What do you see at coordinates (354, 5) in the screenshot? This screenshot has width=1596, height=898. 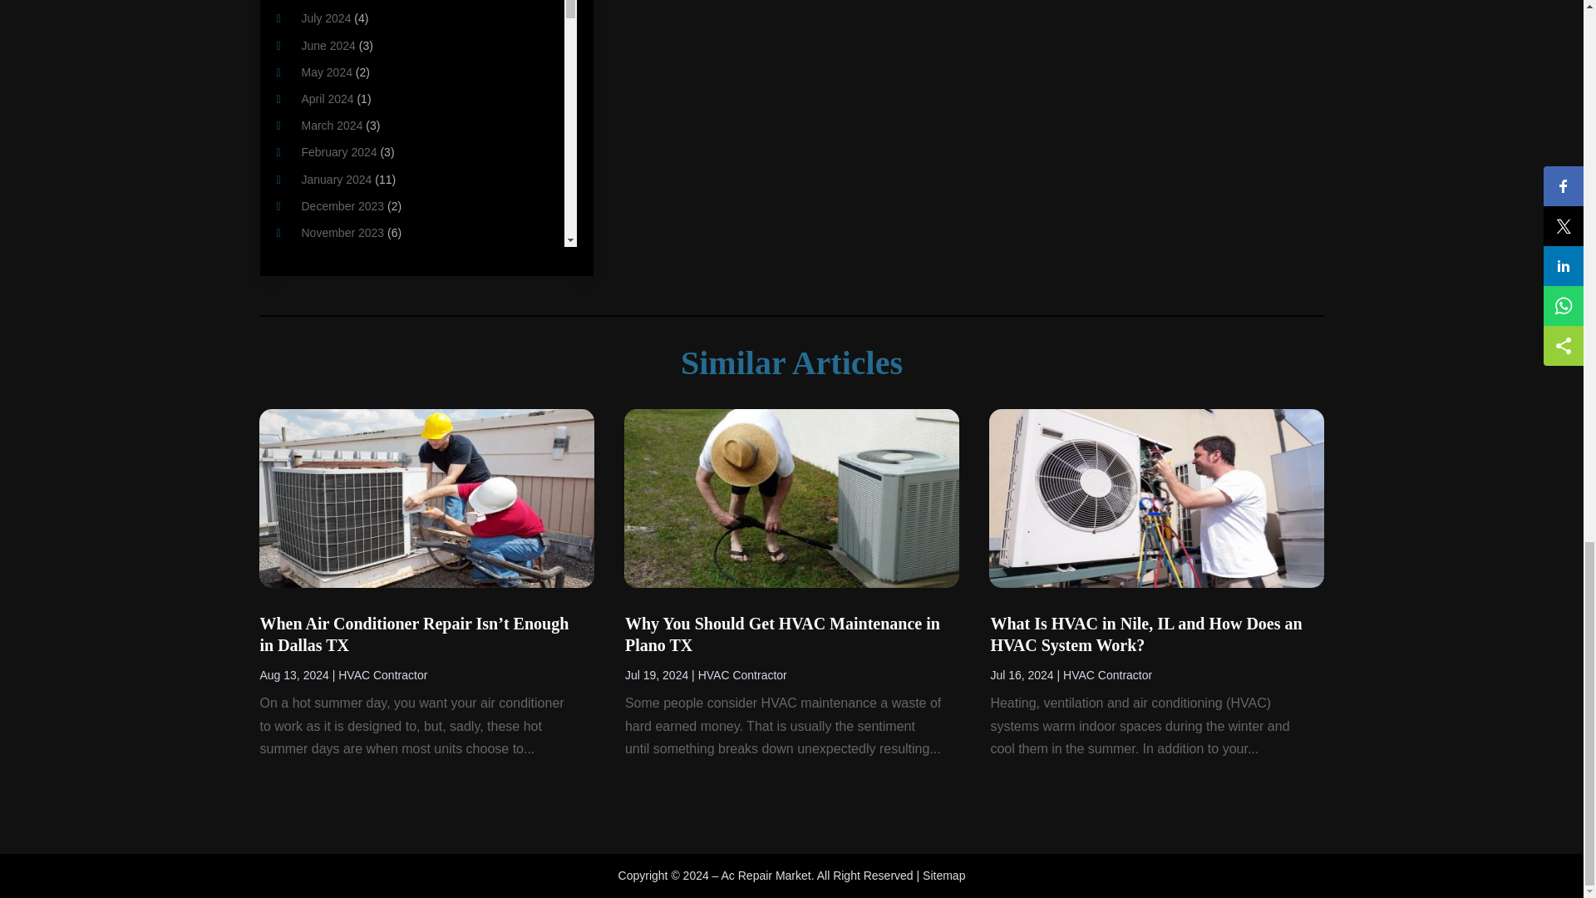 I see `Heating And Cooling` at bounding box center [354, 5].